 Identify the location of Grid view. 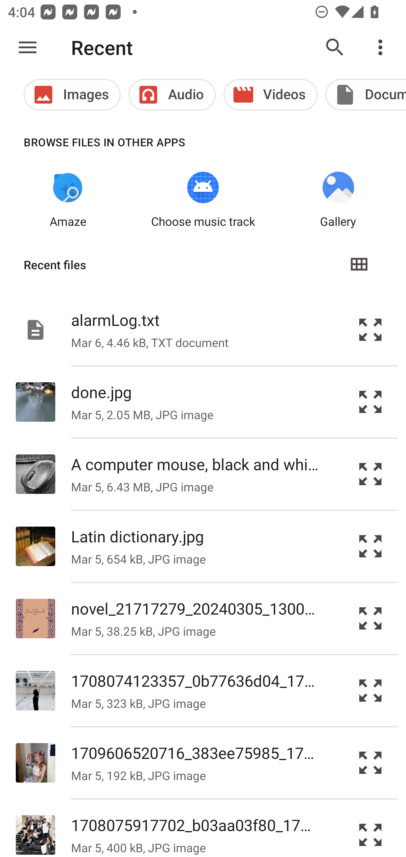
(359, 265).